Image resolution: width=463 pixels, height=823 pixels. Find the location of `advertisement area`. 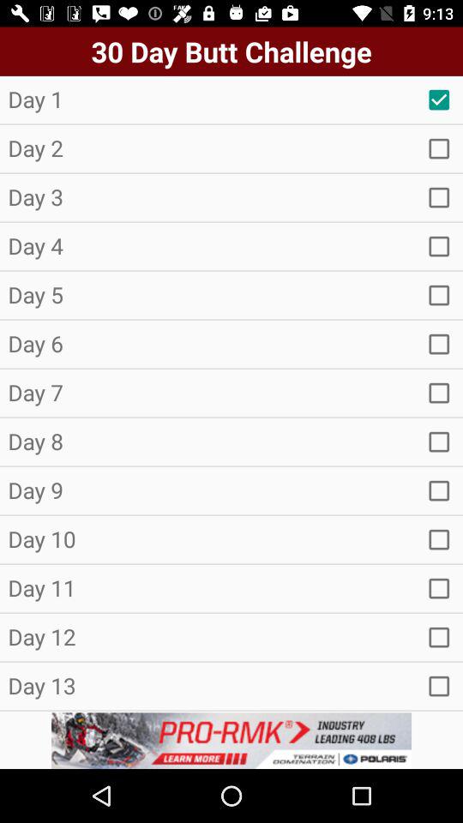

advertisement area is located at coordinates (231, 741).